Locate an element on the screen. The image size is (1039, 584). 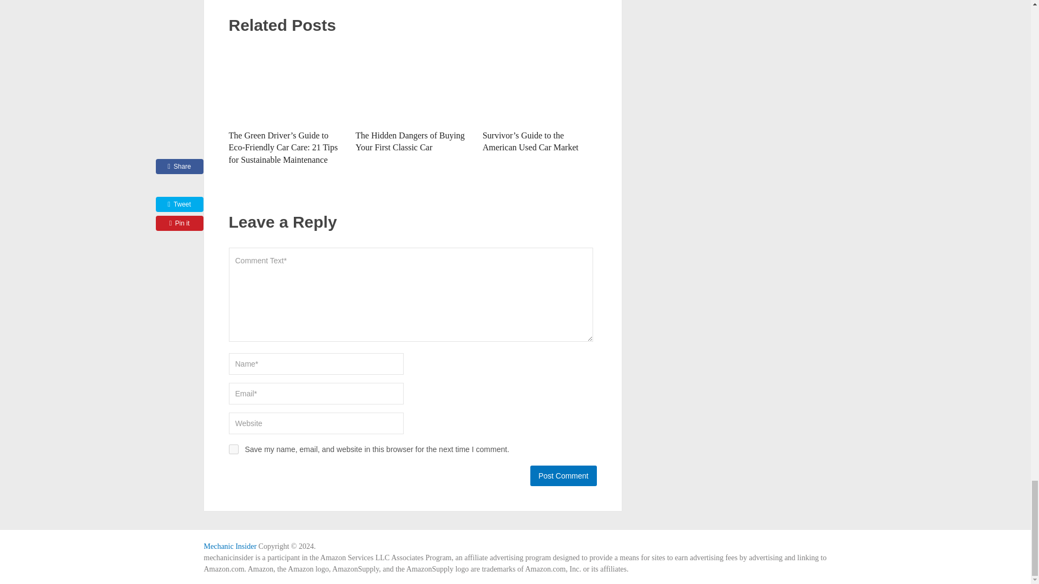
yes is located at coordinates (233, 449).